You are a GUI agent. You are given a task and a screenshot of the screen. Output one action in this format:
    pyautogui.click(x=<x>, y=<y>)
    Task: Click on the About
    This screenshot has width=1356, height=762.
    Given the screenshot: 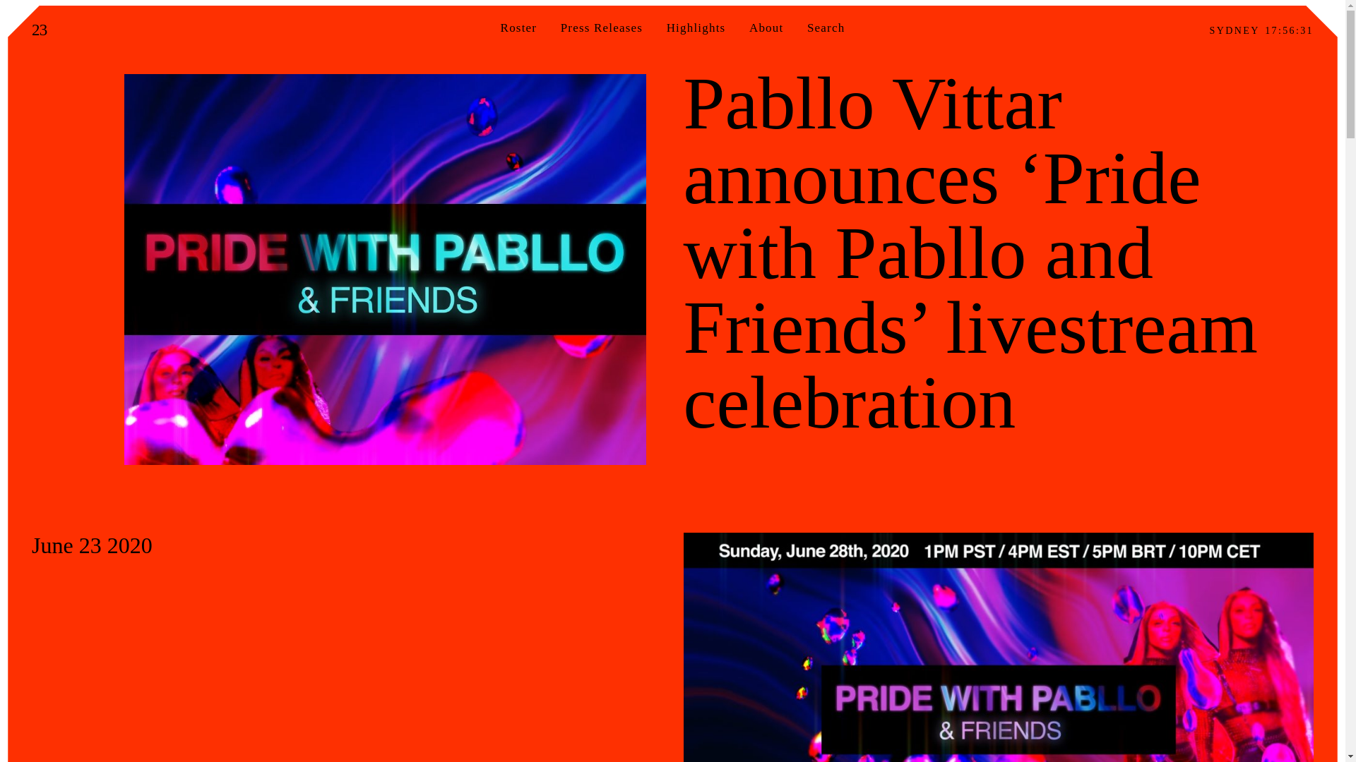 What is the action you would take?
    pyautogui.click(x=766, y=28)
    